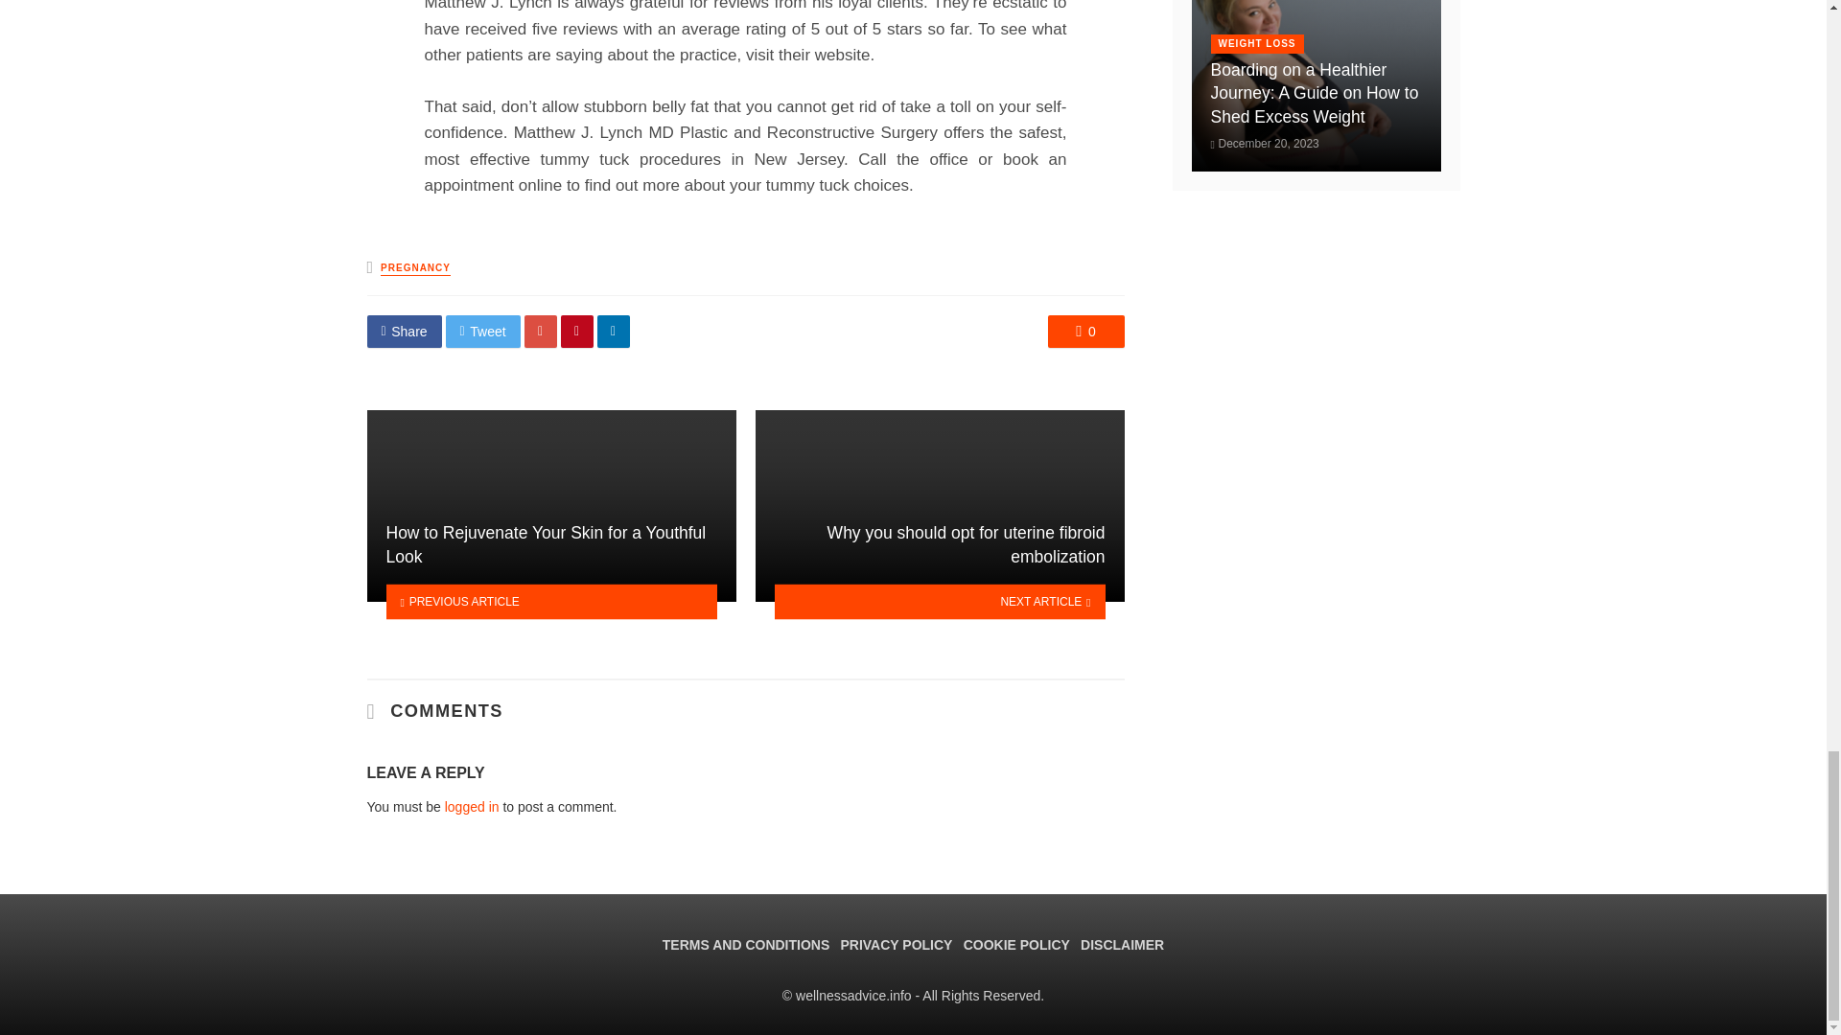 The height and width of the screenshot is (1035, 1841). Describe the element at coordinates (404, 332) in the screenshot. I see `Share on Facebook` at that location.